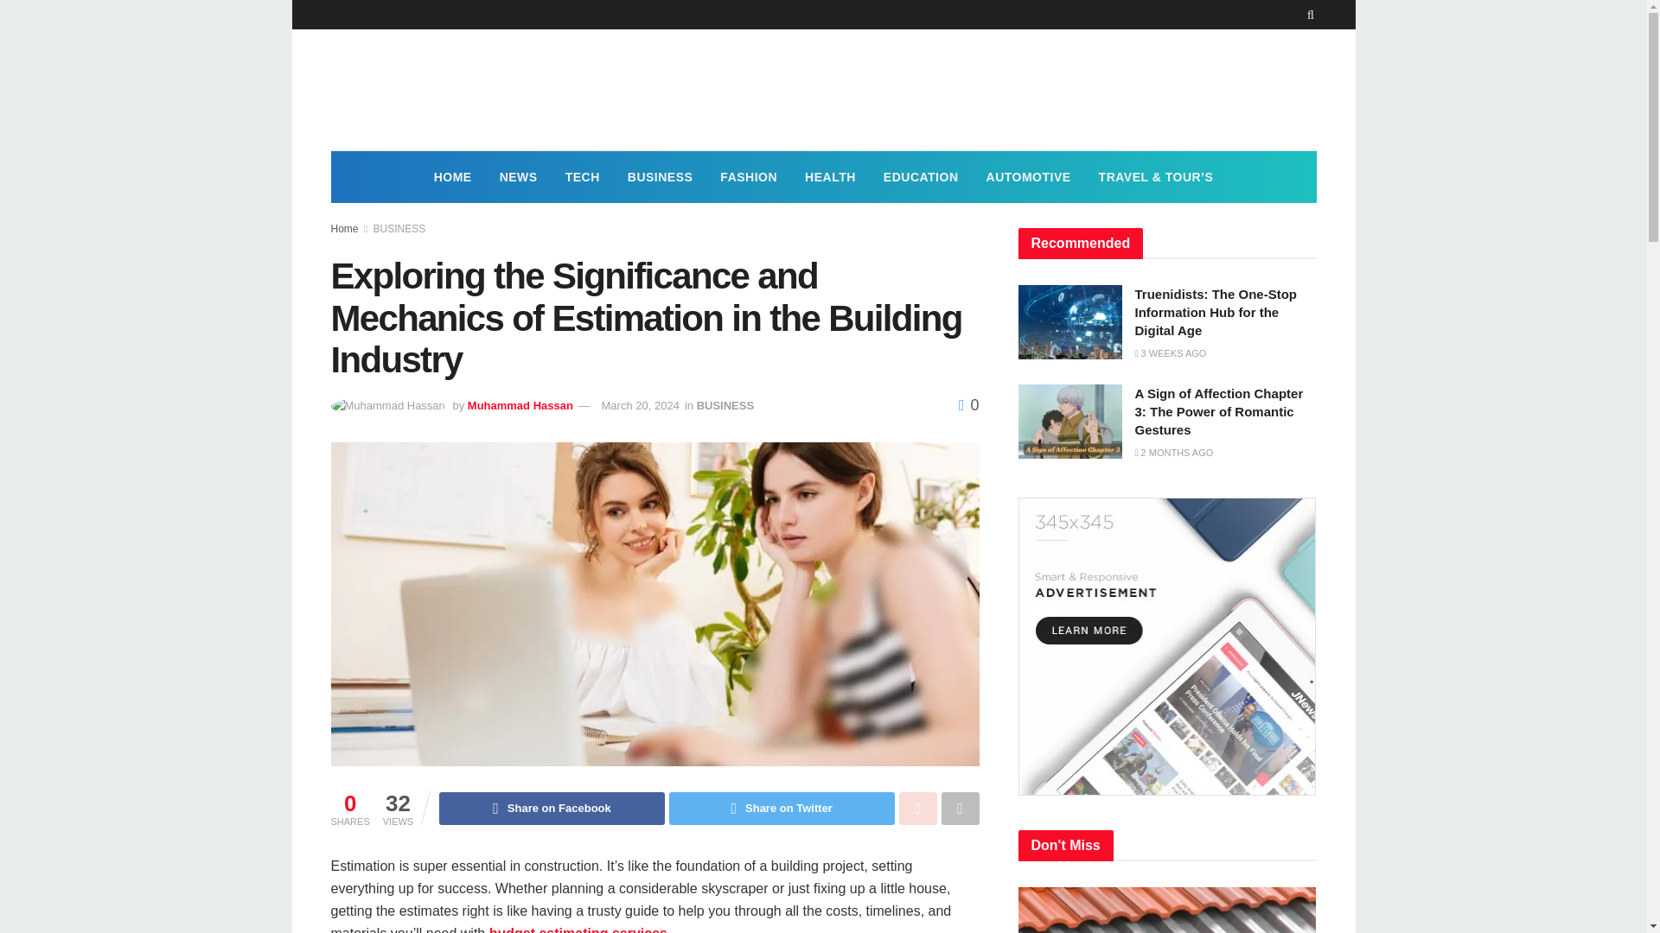 The height and width of the screenshot is (933, 1660). I want to click on AUTOMOTIVE, so click(1029, 176).